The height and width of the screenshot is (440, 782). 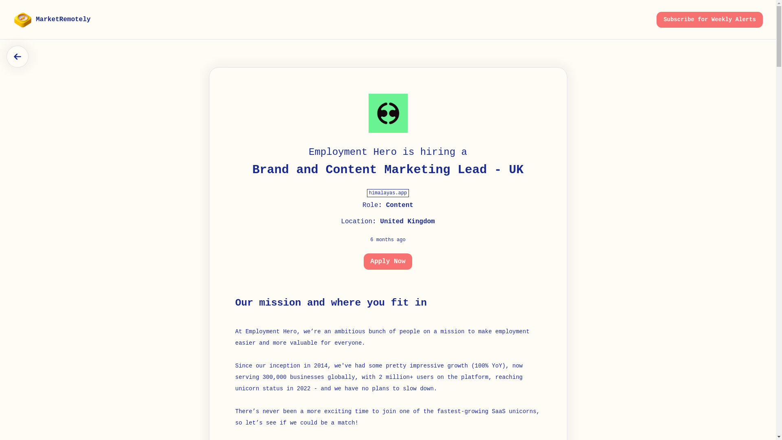 What do you see at coordinates (271, 331) in the screenshot?
I see `Employment Hero` at bounding box center [271, 331].